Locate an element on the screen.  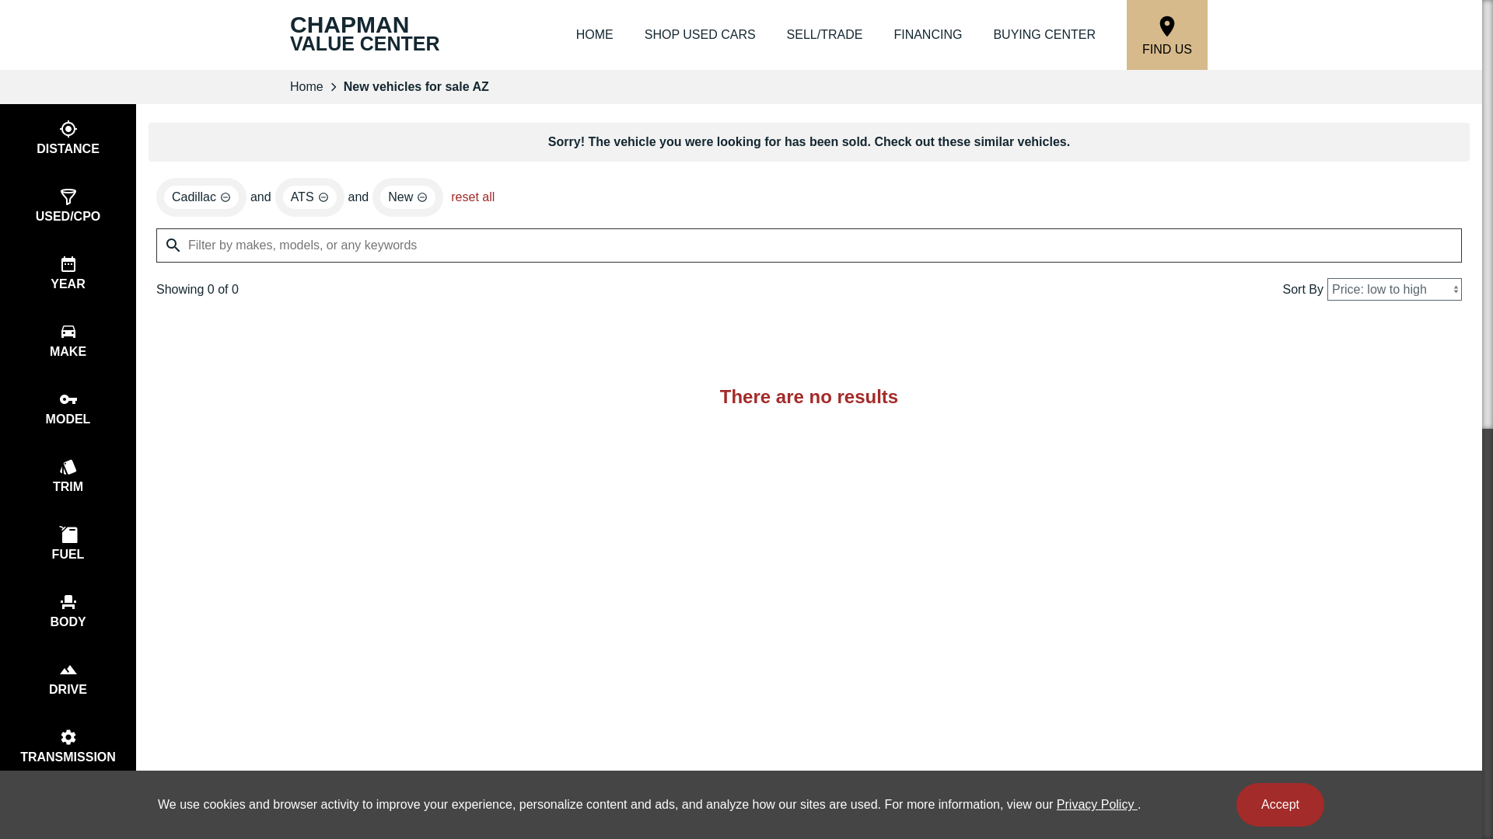
TRANSMISSION is located at coordinates (68, 475).